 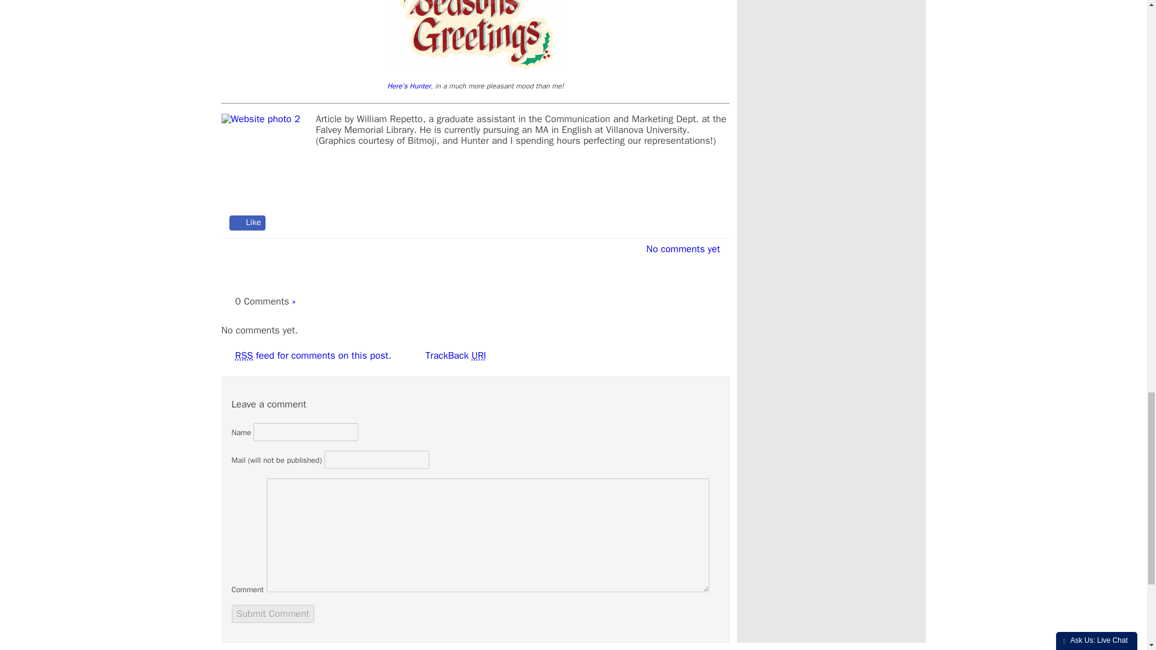 What do you see at coordinates (679, 249) in the screenshot?
I see `No comments yet` at bounding box center [679, 249].